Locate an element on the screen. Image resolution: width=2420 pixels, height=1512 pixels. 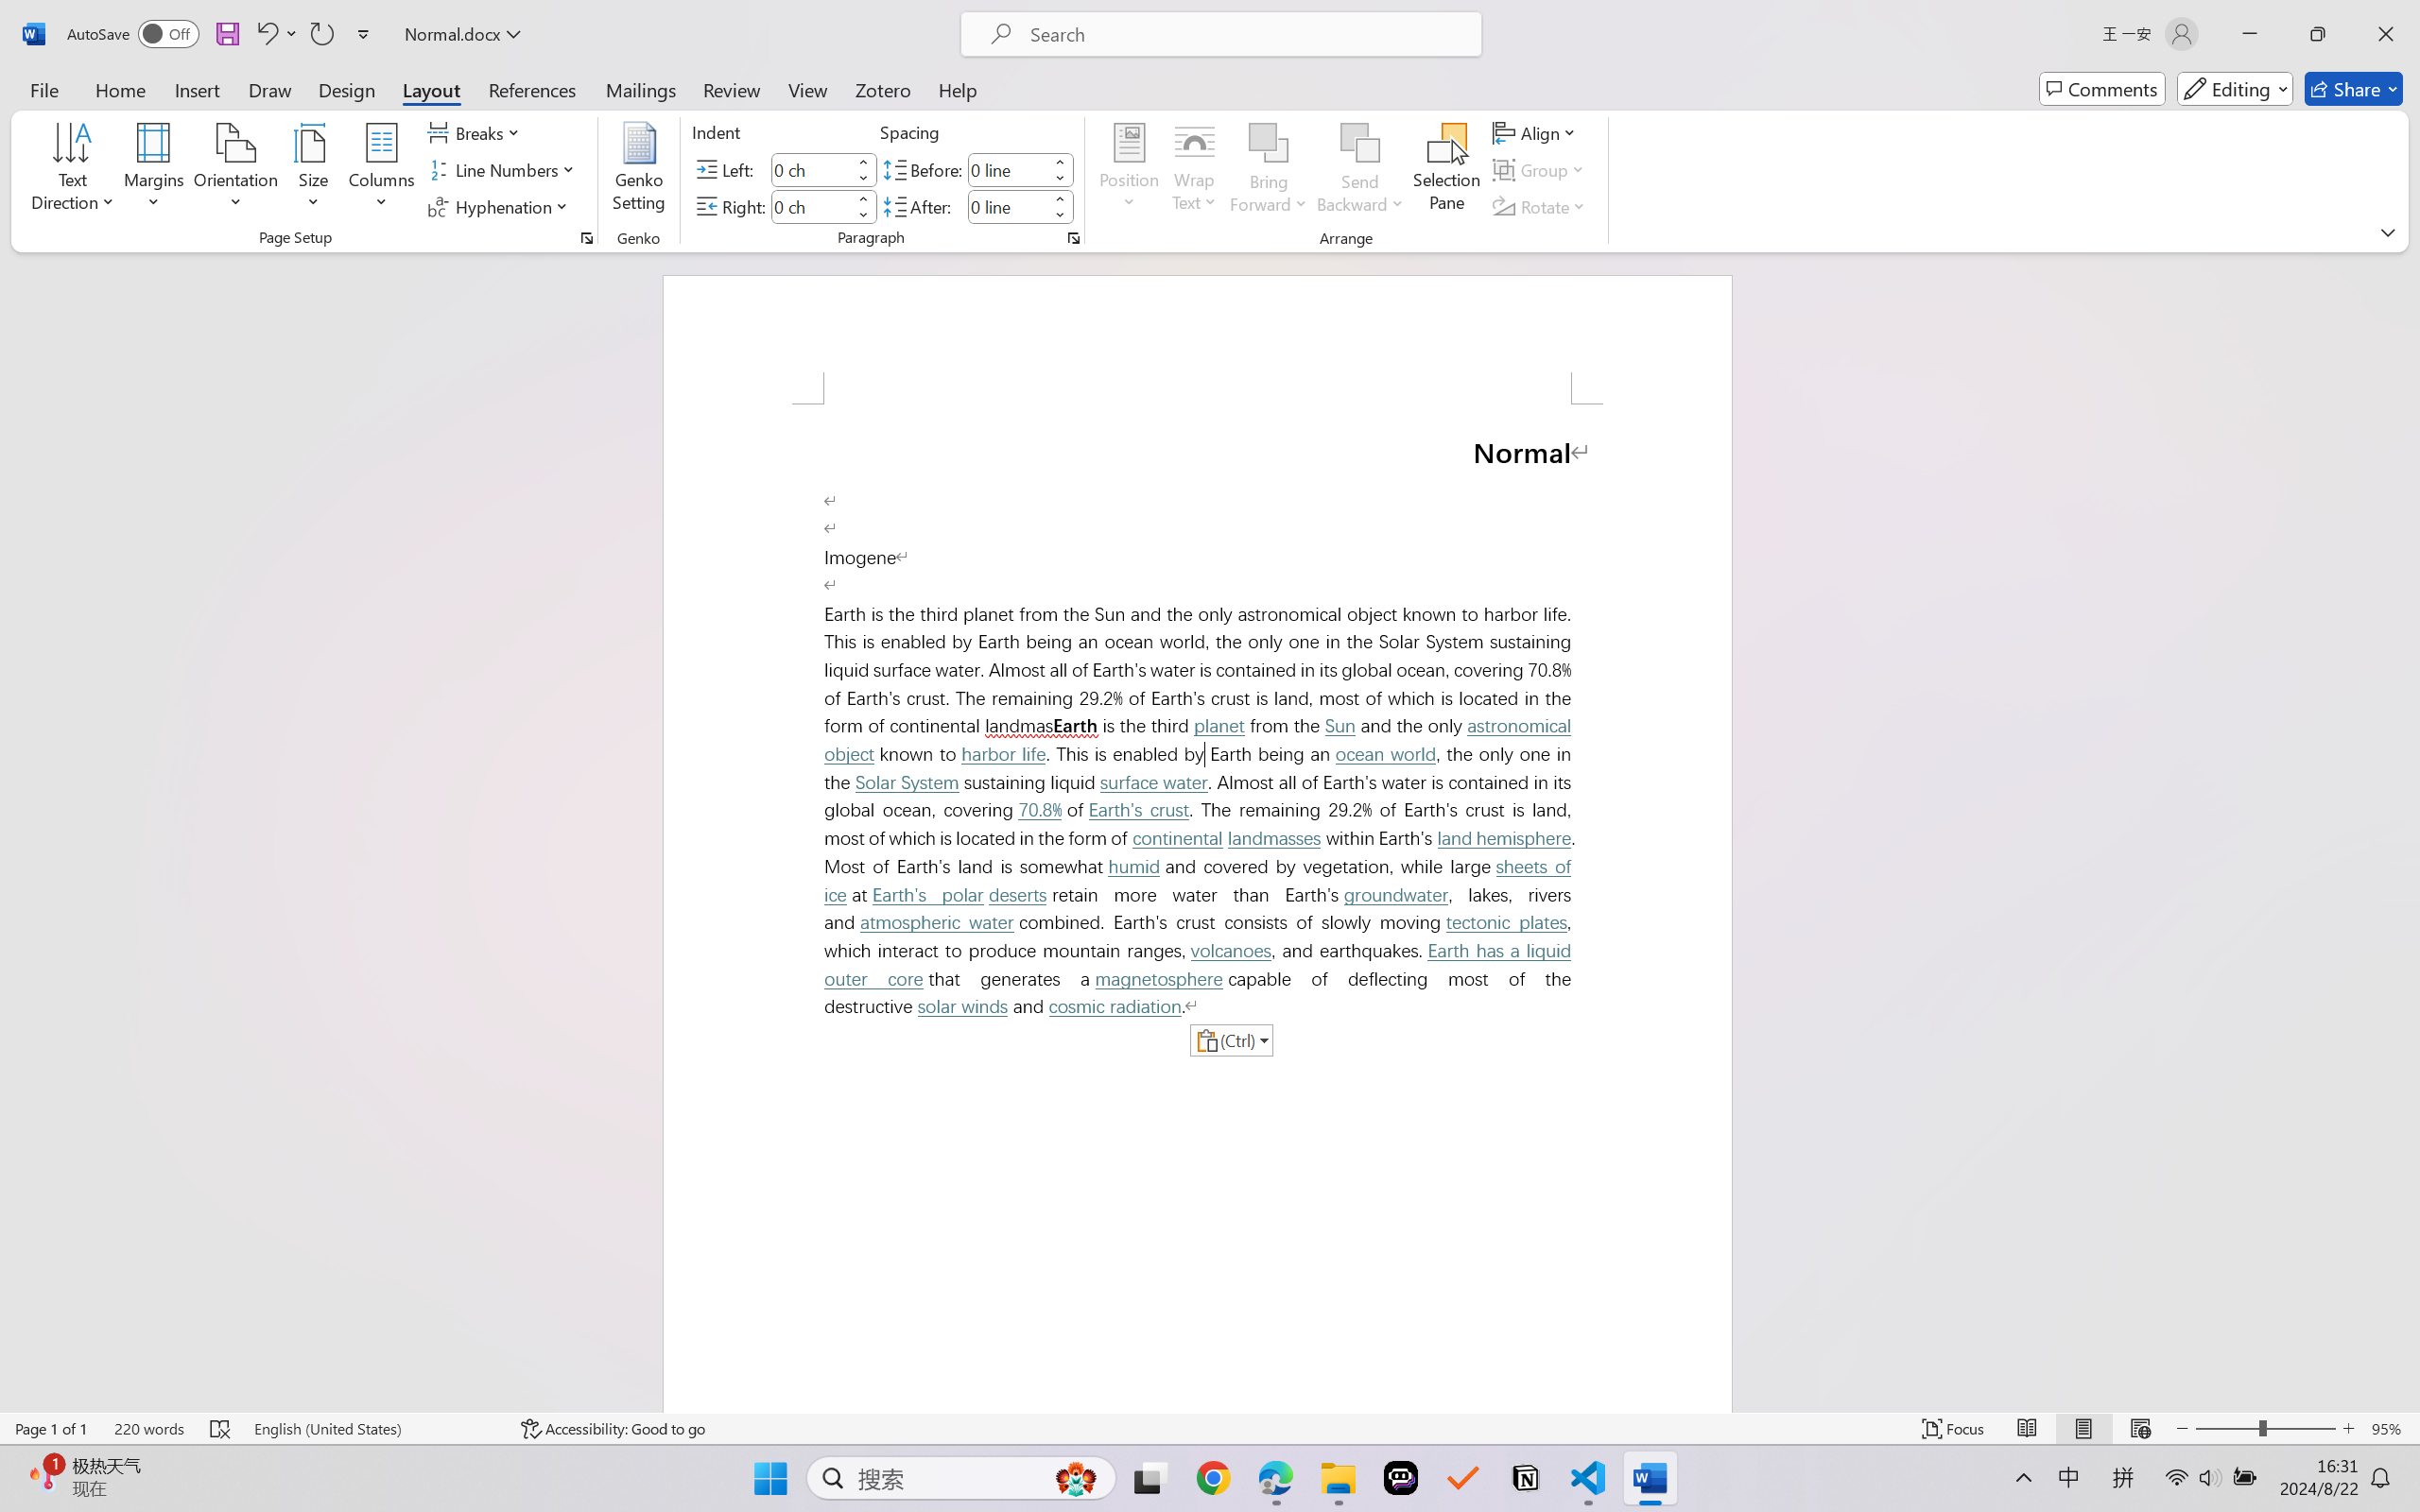
Microsoft search is located at coordinates (1246, 34).